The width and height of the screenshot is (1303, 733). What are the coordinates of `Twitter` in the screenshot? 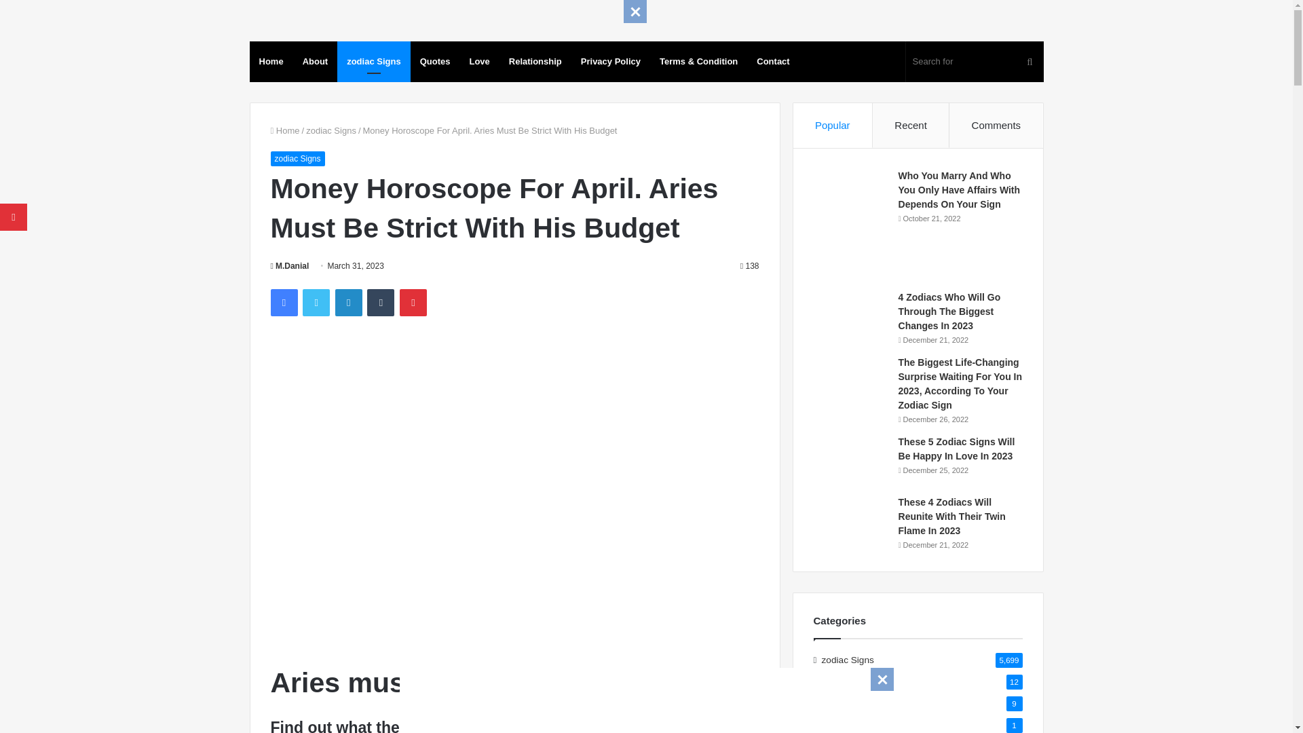 It's located at (316, 302).